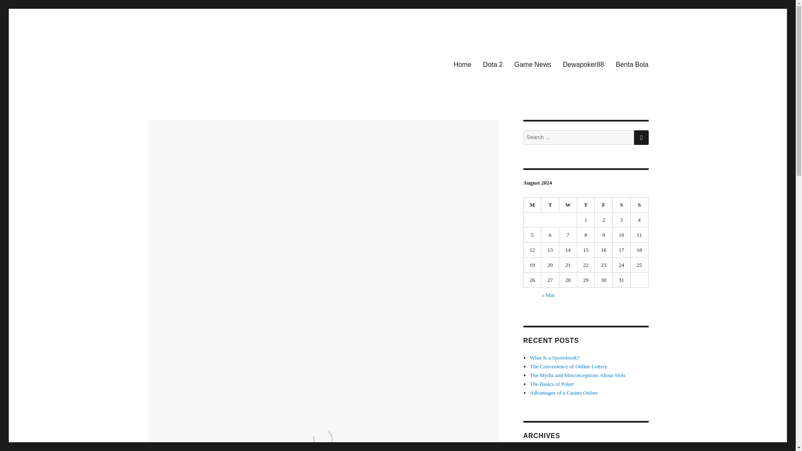 The width and height of the screenshot is (802, 451). What do you see at coordinates (155, 209) in the screenshot?
I see `Dota 2` at bounding box center [155, 209].